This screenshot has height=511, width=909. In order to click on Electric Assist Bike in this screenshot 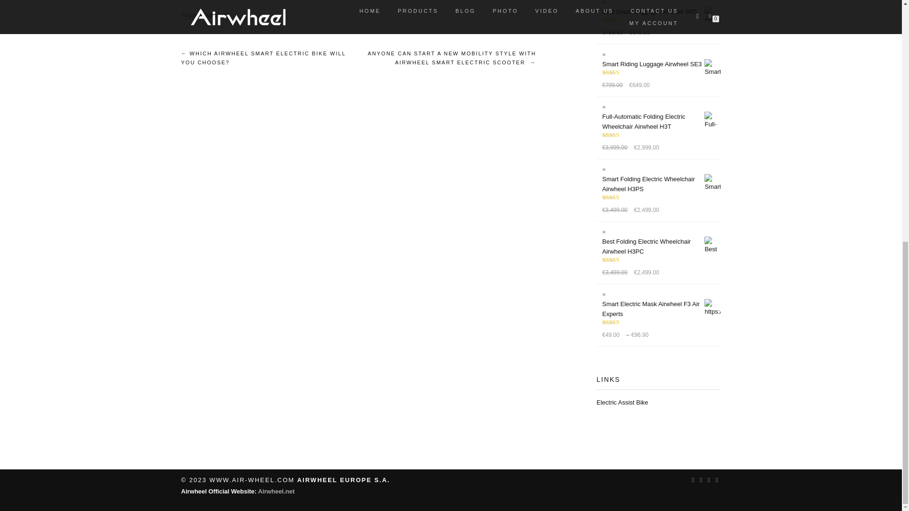, I will do `click(622, 402)`.